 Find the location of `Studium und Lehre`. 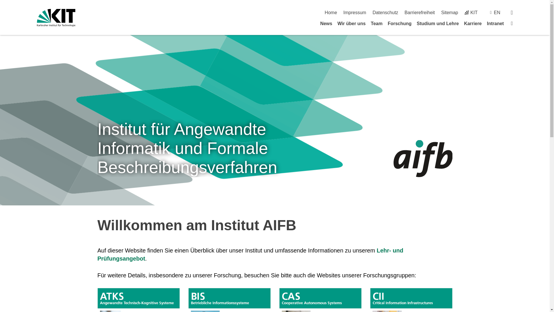

Studium und Lehre is located at coordinates (437, 23).